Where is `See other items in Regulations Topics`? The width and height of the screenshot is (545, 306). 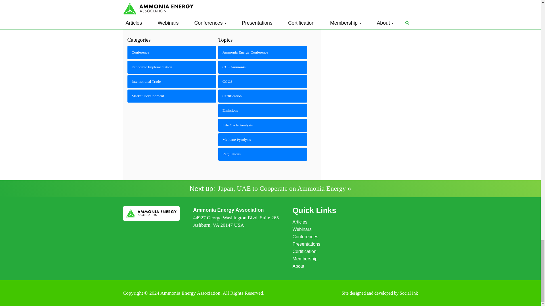 See other items in Regulations Topics is located at coordinates (263, 154).